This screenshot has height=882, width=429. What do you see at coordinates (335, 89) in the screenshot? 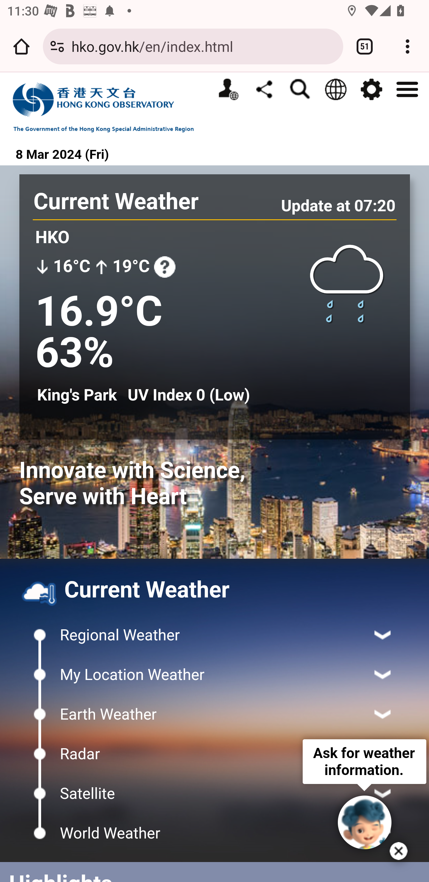
I see `Language Language` at bounding box center [335, 89].